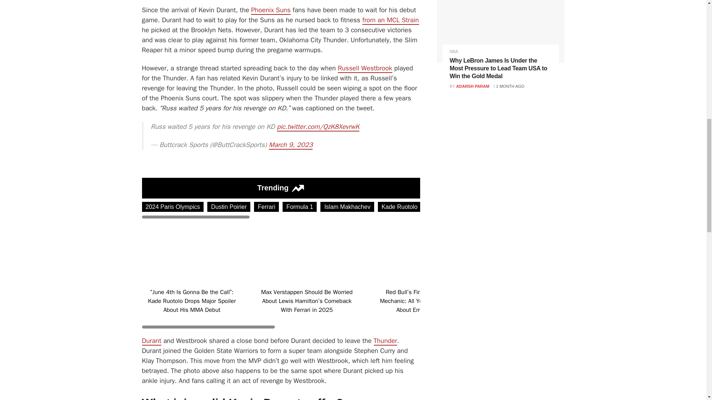 The height and width of the screenshot is (400, 712). Describe the element at coordinates (347, 207) in the screenshot. I see `Islam Makhachev` at that location.